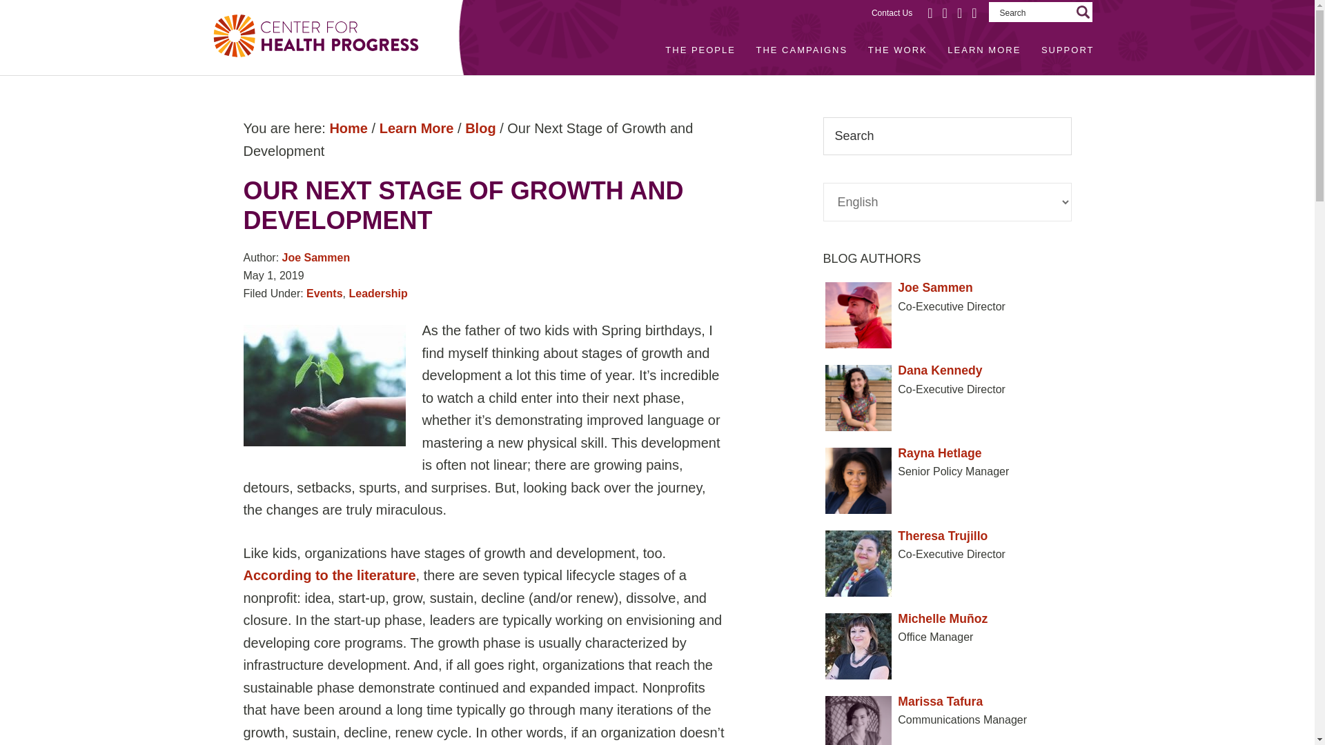 This screenshot has height=745, width=1325. What do you see at coordinates (947, 453) in the screenshot?
I see `Rayna Hetlage` at bounding box center [947, 453].